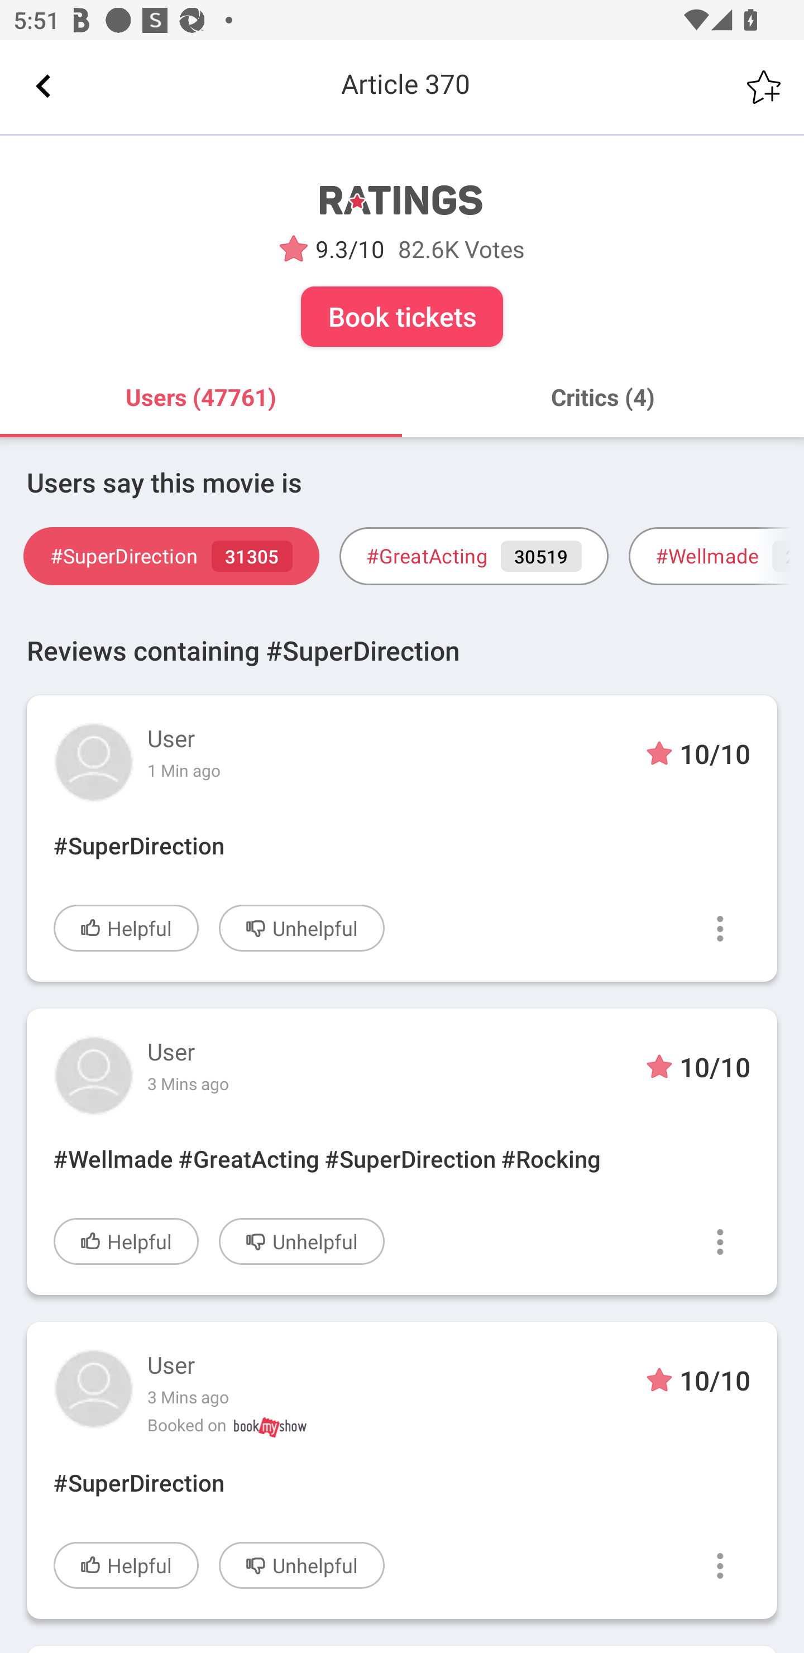 The image size is (804, 1653). I want to click on #SuperDirection 31305, so click(171, 556).